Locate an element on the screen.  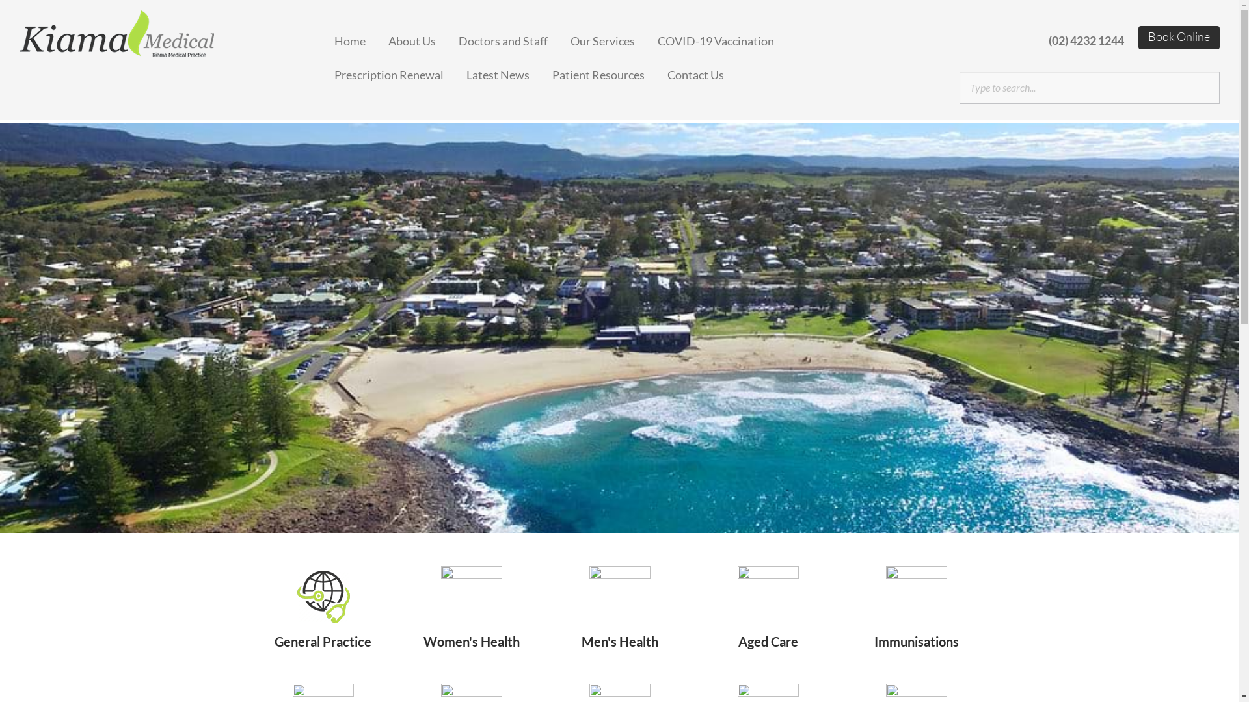
(02) 4232 1244 is located at coordinates (1086, 40).